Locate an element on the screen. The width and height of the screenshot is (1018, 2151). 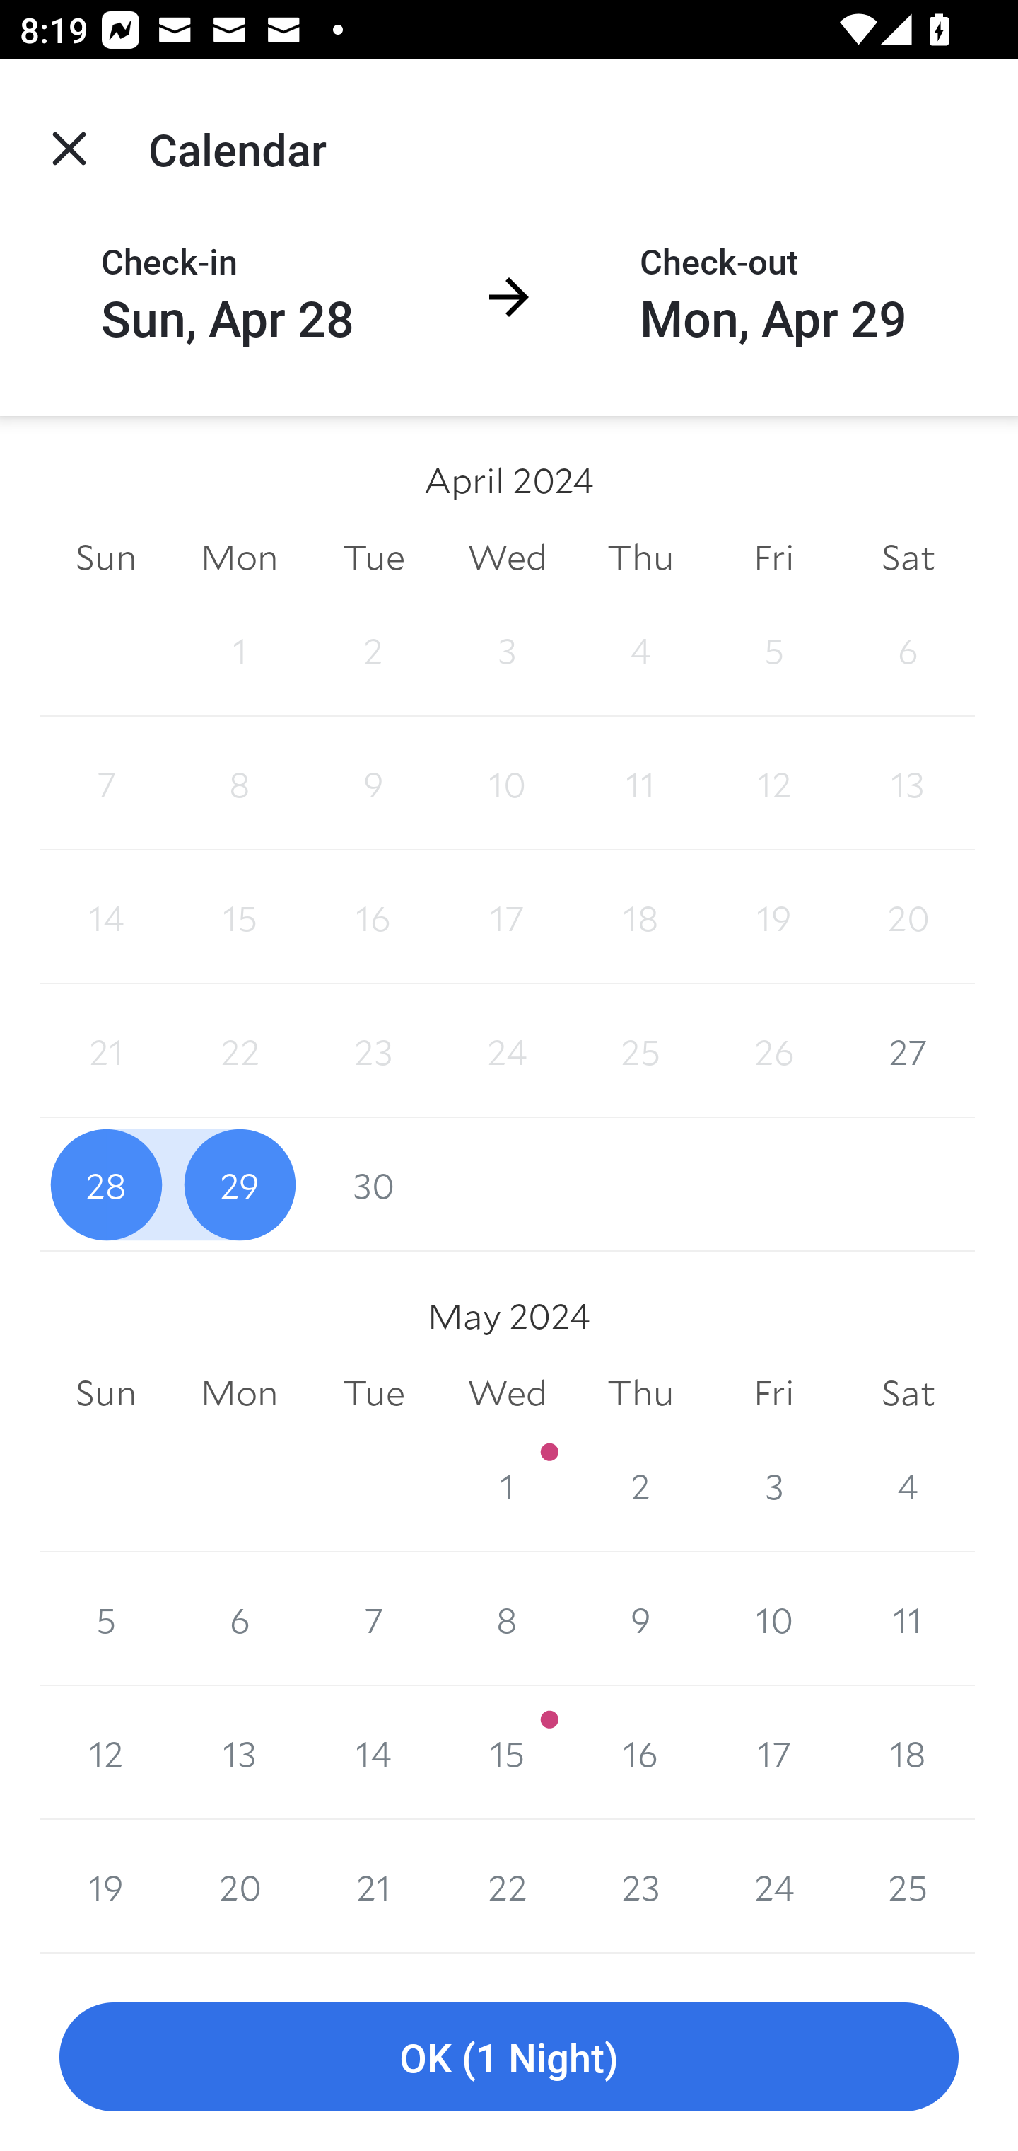
19 19 May 2024 is located at coordinates (106, 1886).